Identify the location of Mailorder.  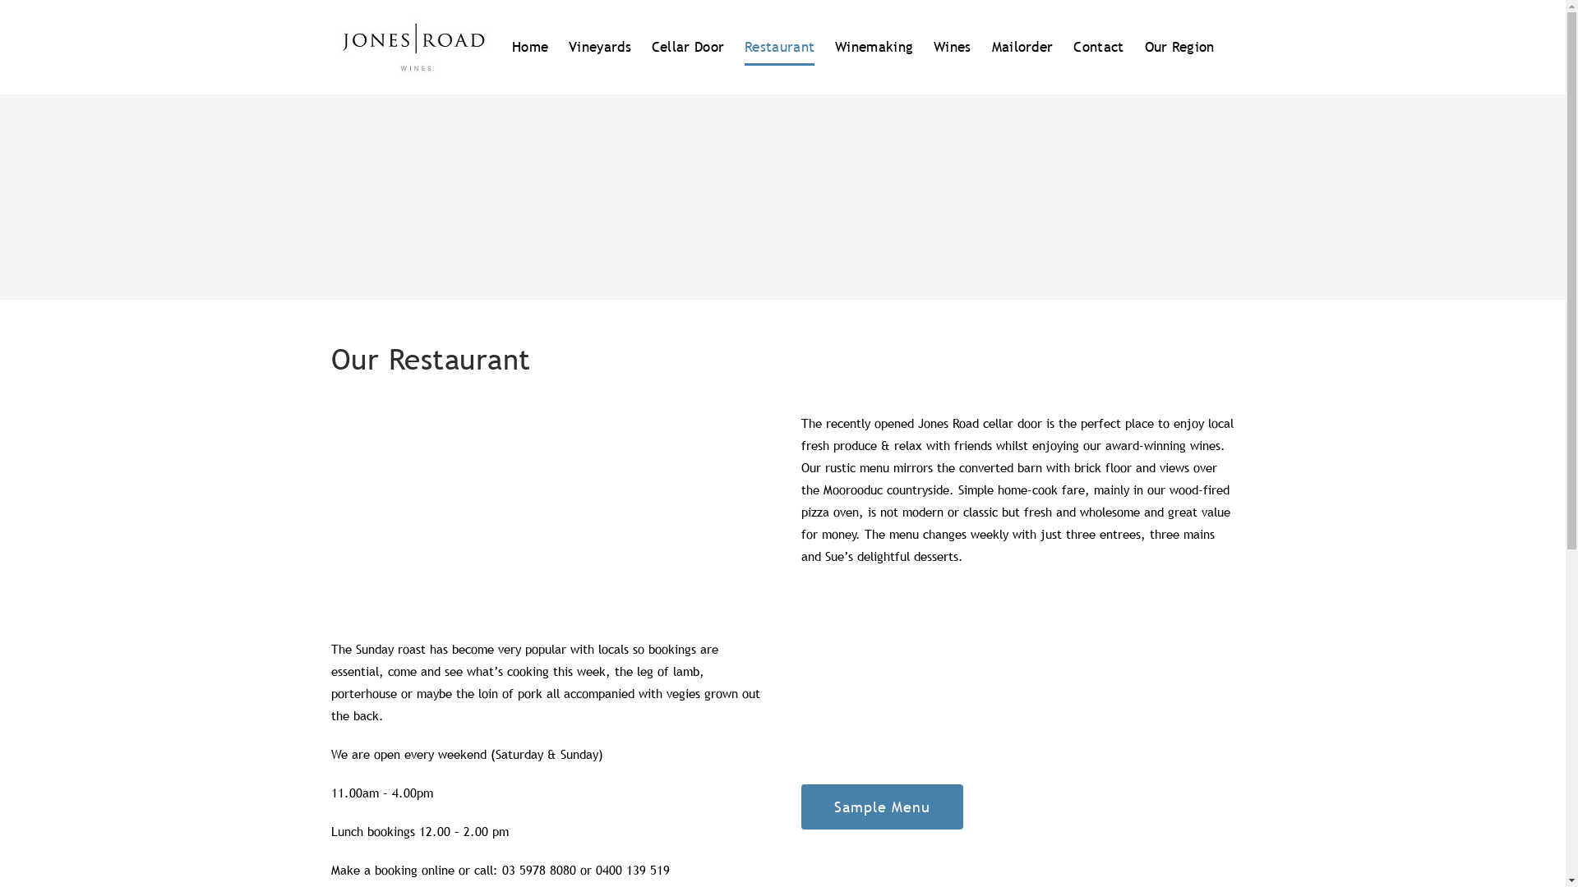
(1022, 48).